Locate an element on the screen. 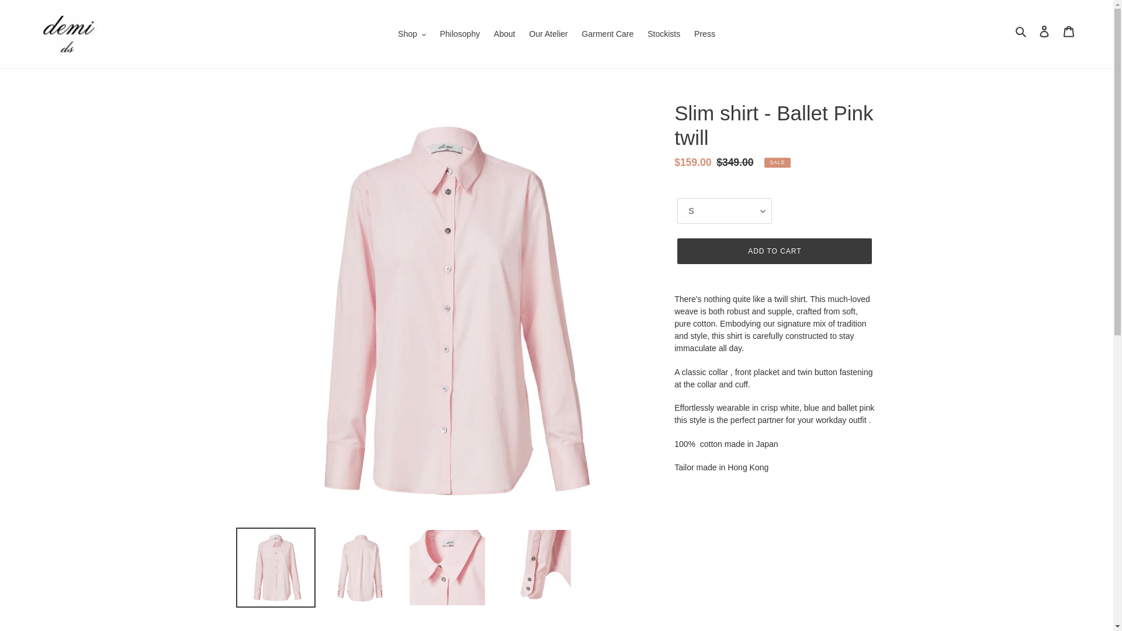 This screenshot has width=1122, height=631. Log in is located at coordinates (1044, 32).